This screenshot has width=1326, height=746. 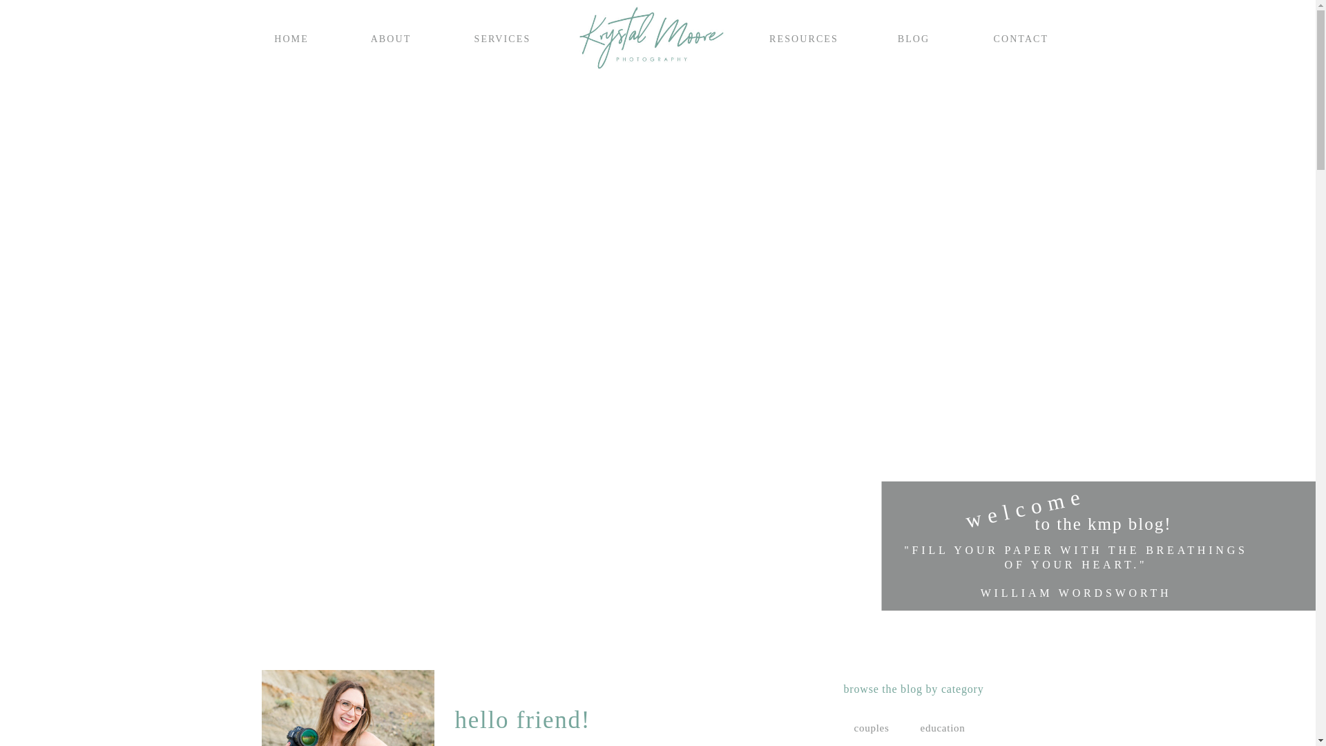 I want to click on family, so click(x=939, y=745).